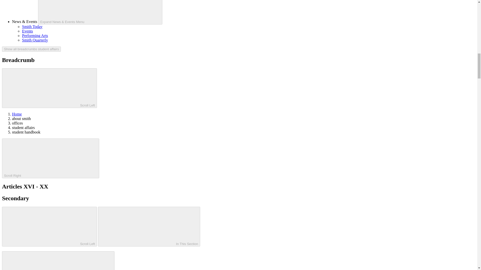  Describe the element at coordinates (50, 158) in the screenshot. I see `Scroll Right` at that location.